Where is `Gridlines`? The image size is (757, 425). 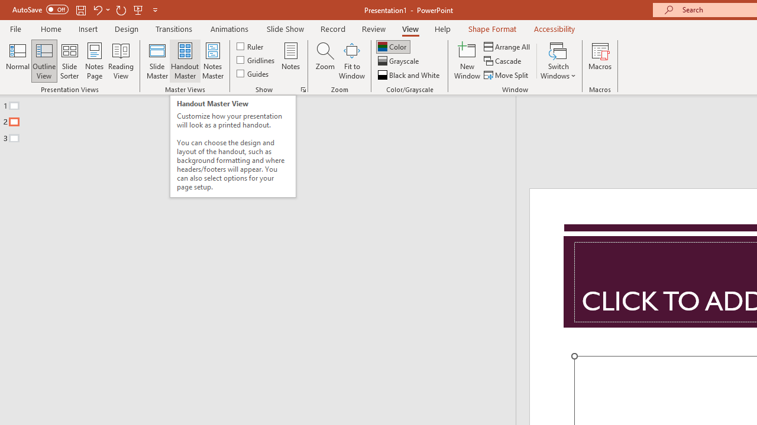
Gridlines is located at coordinates (257, 60).